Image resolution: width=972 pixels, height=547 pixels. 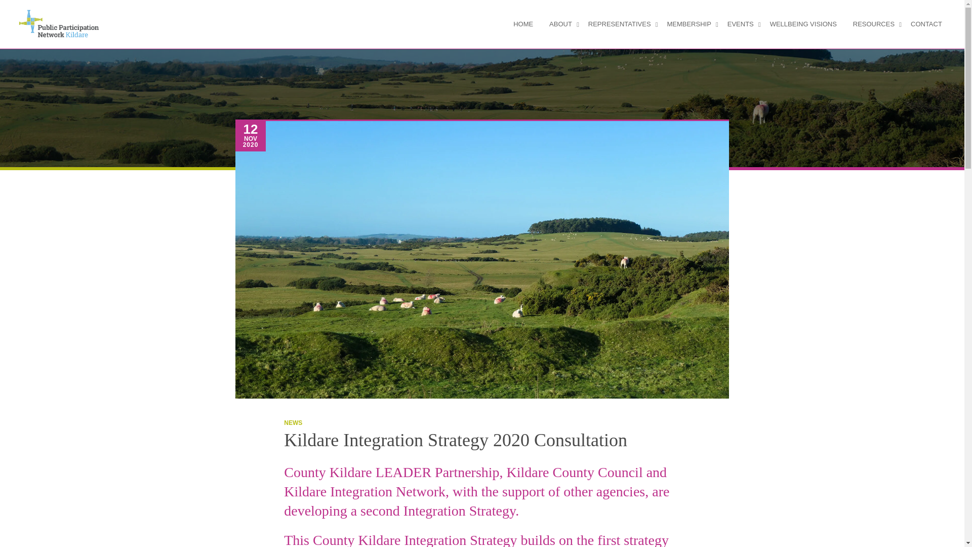 What do you see at coordinates (620, 24) in the screenshot?
I see `REPRESENTATIVES` at bounding box center [620, 24].